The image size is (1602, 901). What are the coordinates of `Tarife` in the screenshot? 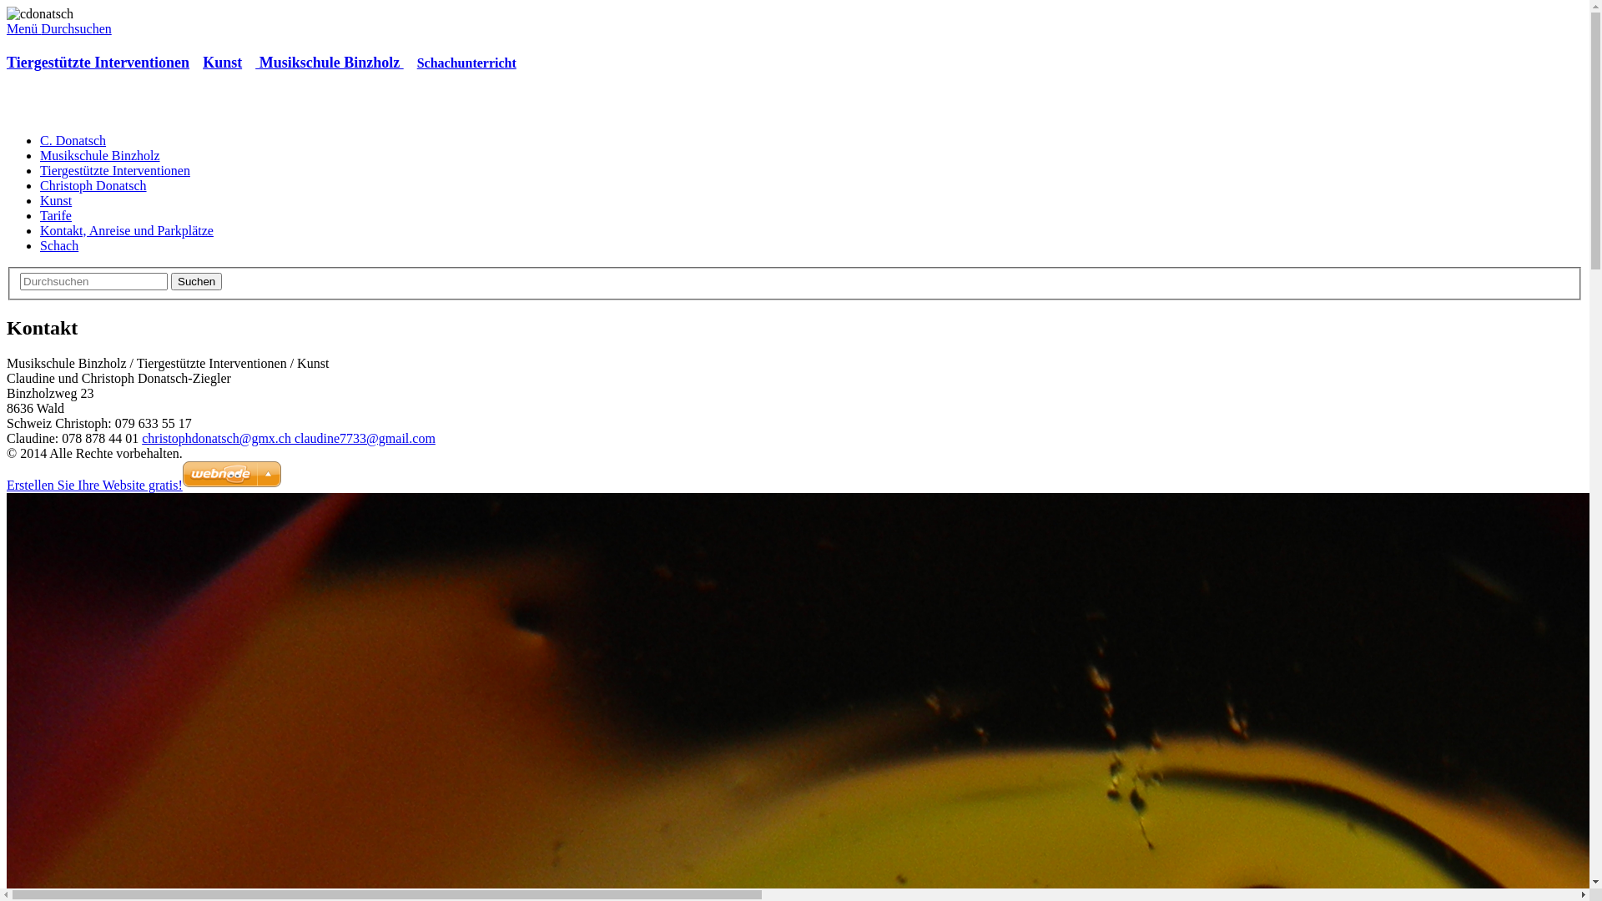 It's located at (56, 215).